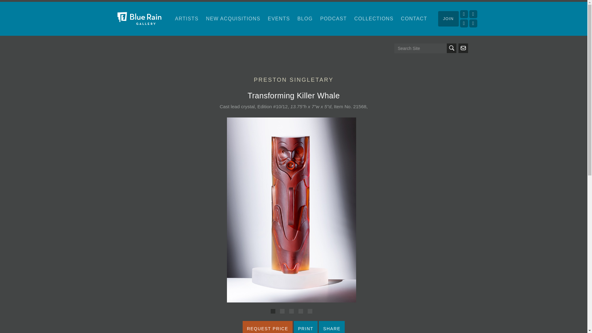 The image size is (592, 333). Describe the element at coordinates (305, 18) in the screenshot. I see `BLOG` at that location.